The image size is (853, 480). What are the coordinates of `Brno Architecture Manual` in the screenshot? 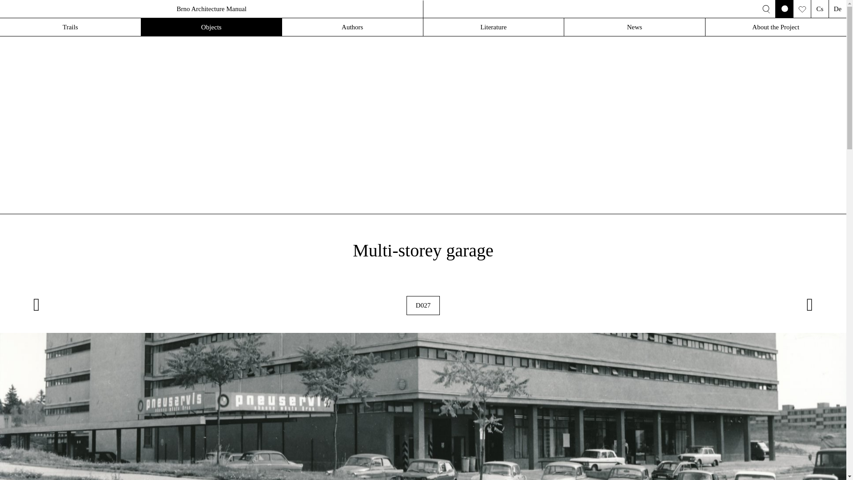 It's located at (211, 9).